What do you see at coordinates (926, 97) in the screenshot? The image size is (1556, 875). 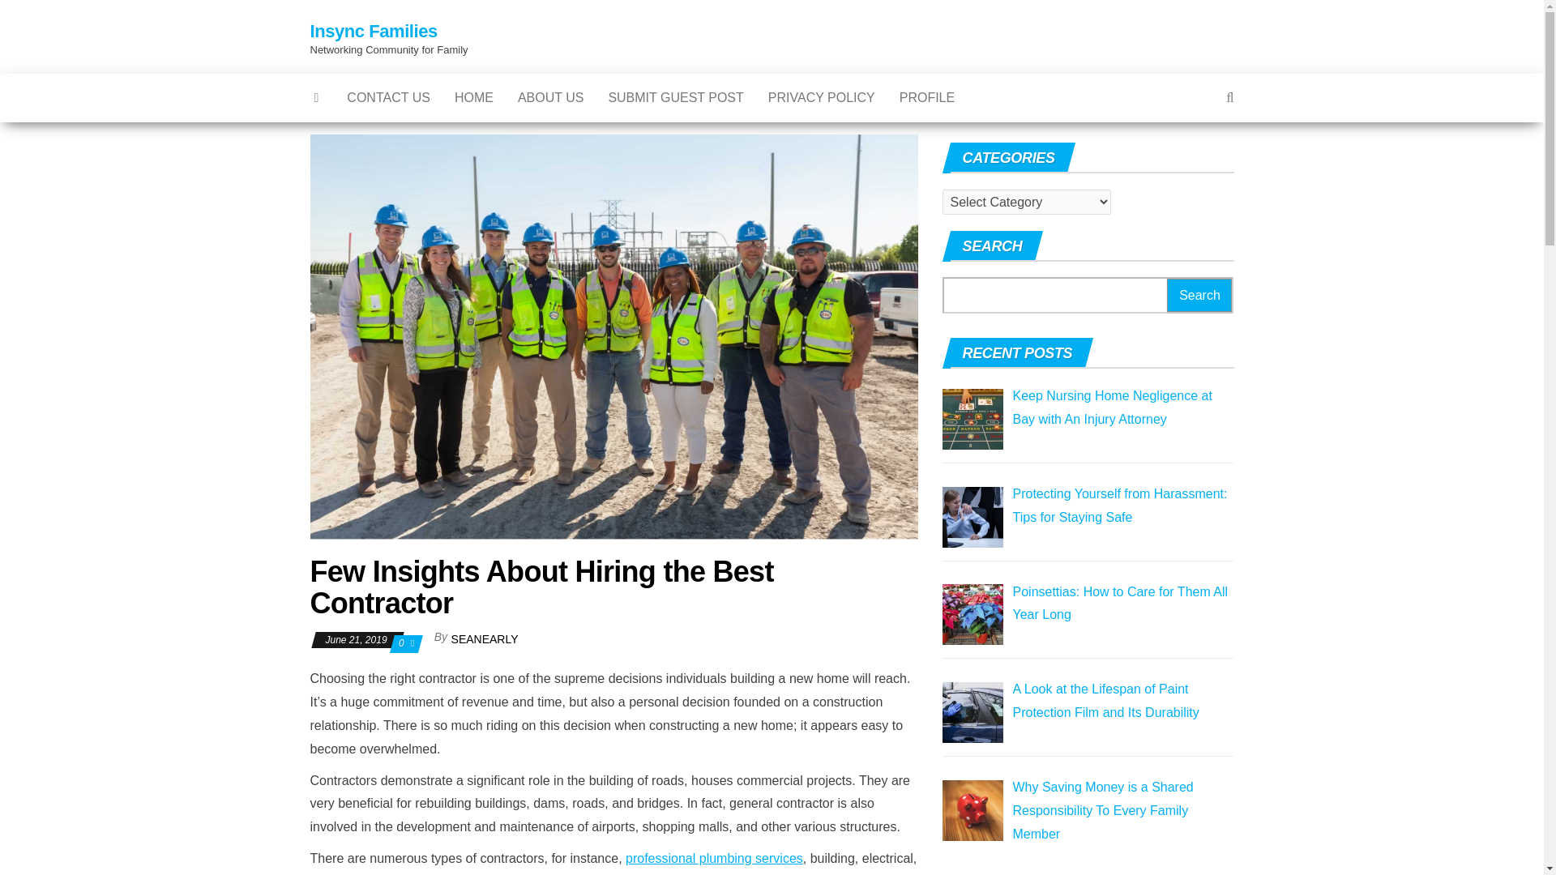 I see `Profile` at bounding box center [926, 97].